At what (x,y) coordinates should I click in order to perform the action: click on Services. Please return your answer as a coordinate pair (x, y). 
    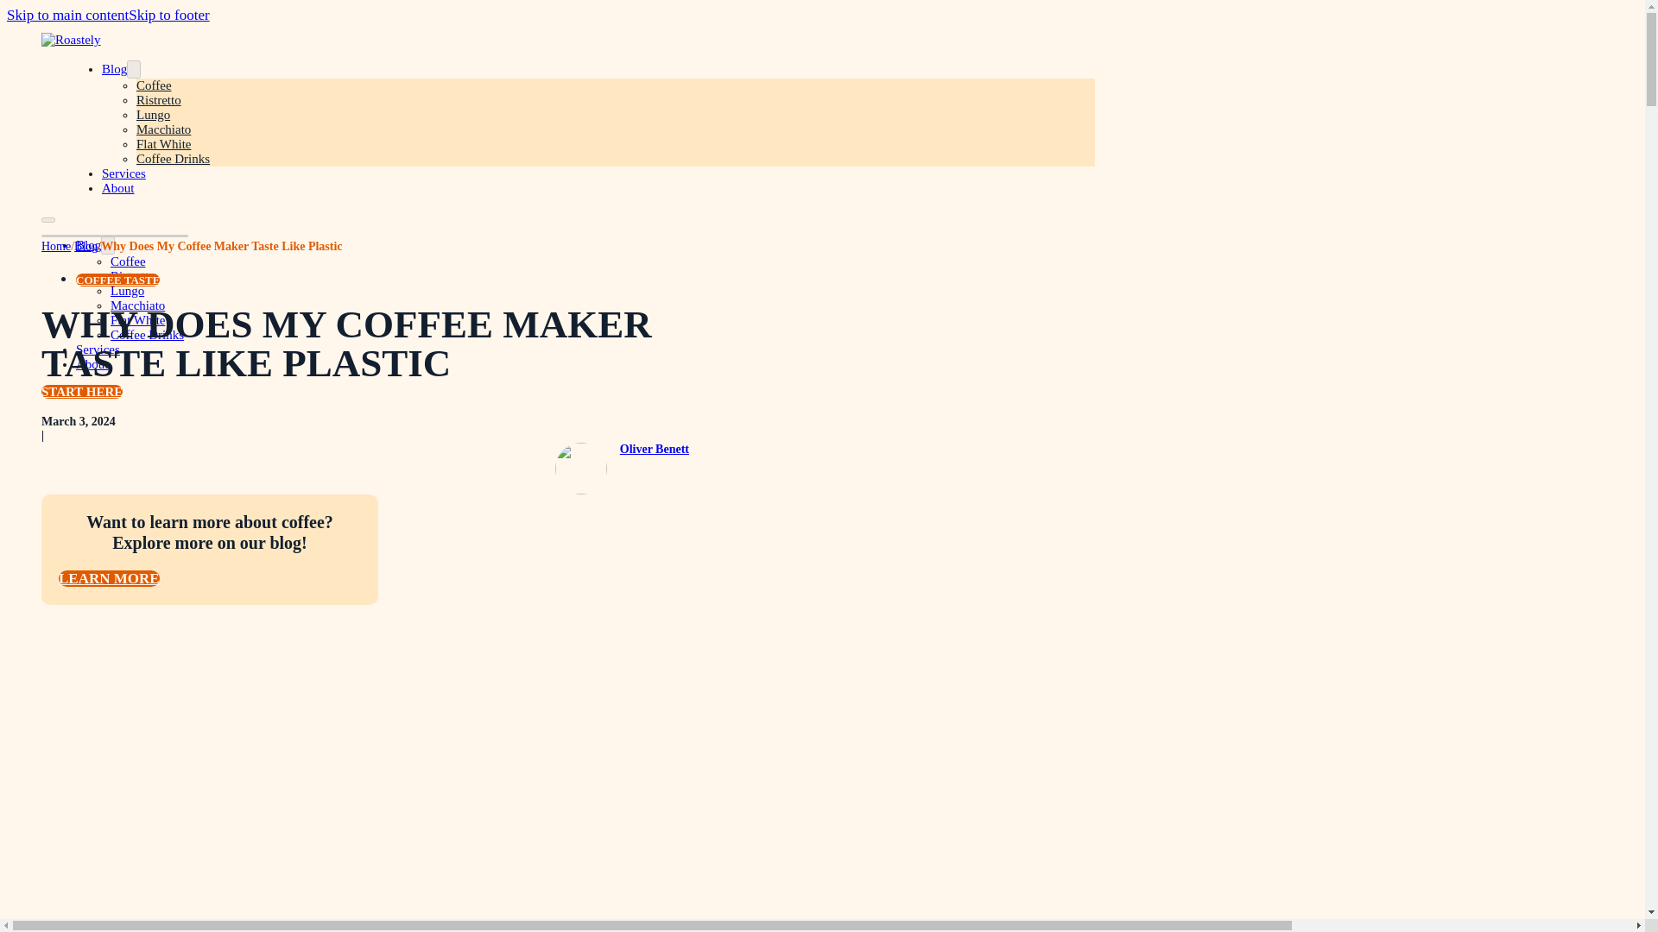
    Looking at the image, I should click on (98, 349).